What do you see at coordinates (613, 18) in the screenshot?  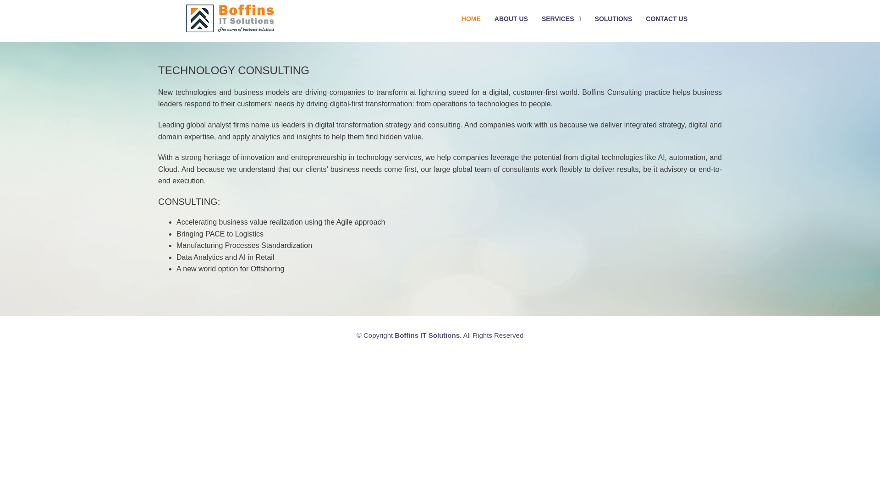 I see `SOLUTIONS` at bounding box center [613, 18].